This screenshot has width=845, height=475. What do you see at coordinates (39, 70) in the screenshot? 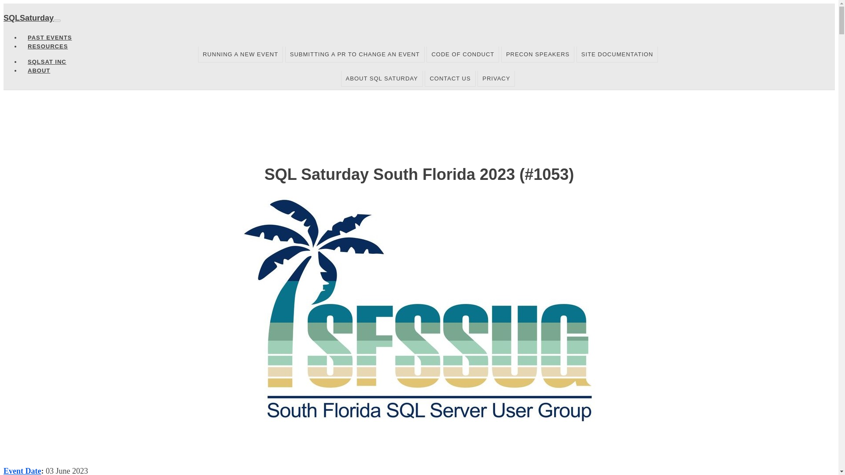
I see `ABOUT` at bounding box center [39, 70].